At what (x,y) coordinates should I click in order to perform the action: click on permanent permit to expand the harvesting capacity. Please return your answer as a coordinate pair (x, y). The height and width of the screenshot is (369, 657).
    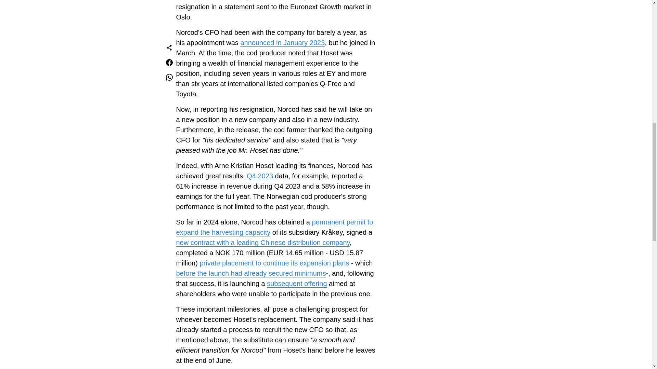
    Looking at the image, I should click on (274, 227).